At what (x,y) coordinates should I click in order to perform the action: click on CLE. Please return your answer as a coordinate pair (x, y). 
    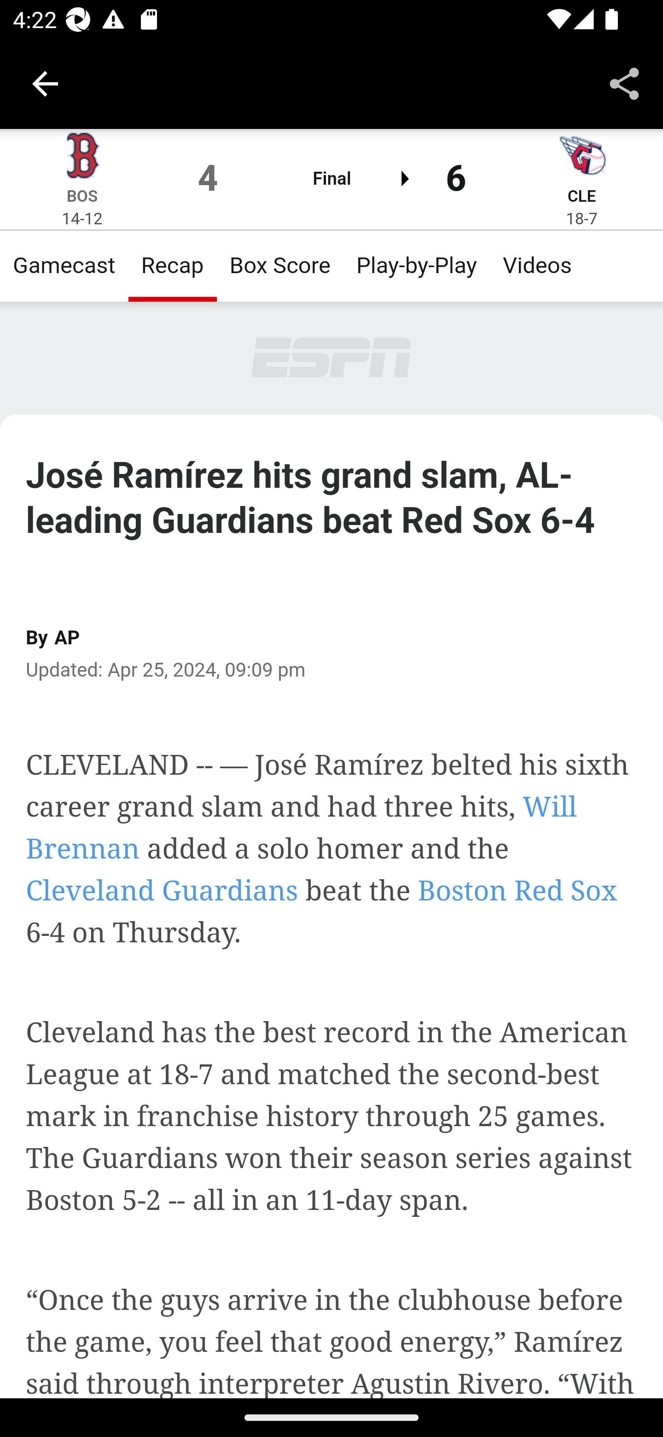
    Looking at the image, I should click on (582, 197).